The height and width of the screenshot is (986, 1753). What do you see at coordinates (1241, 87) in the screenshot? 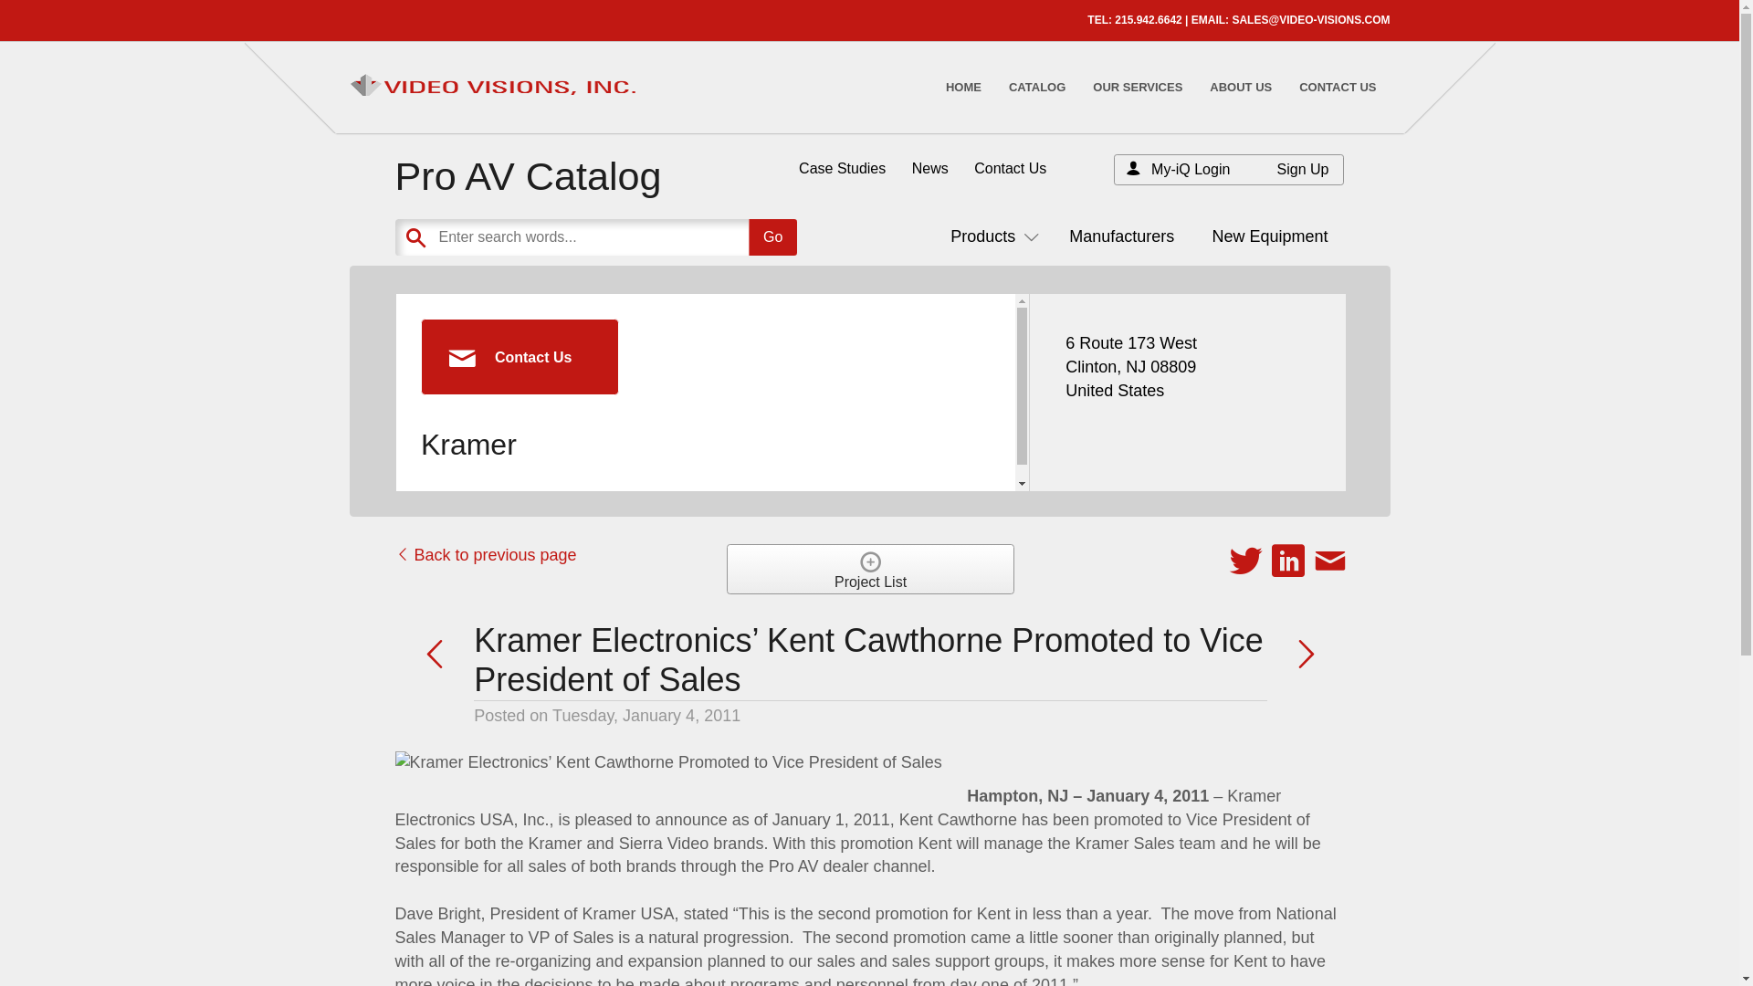
I see `ABOUT US` at bounding box center [1241, 87].